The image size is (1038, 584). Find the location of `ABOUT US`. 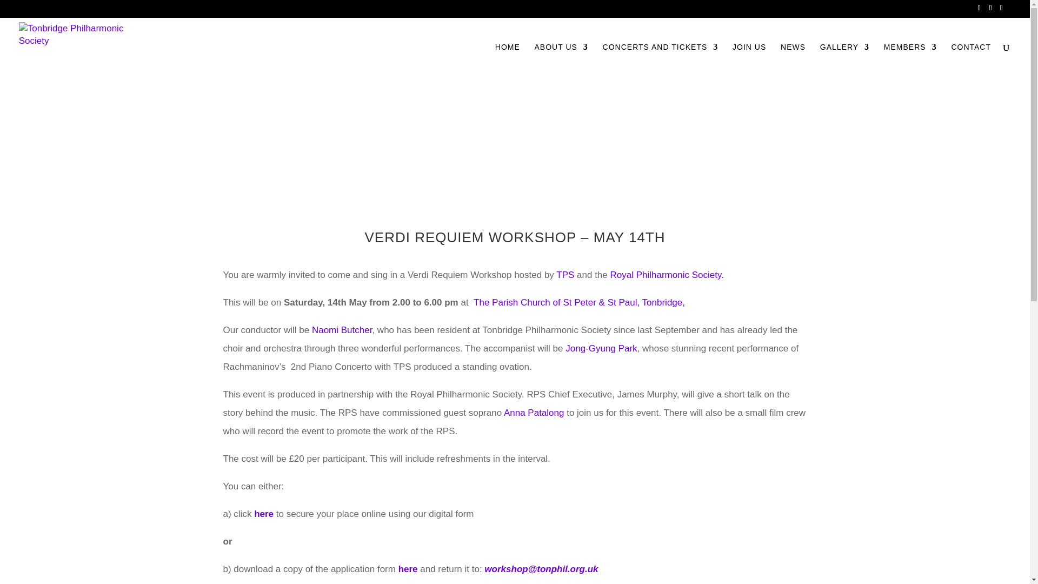

ABOUT US is located at coordinates (561, 60).